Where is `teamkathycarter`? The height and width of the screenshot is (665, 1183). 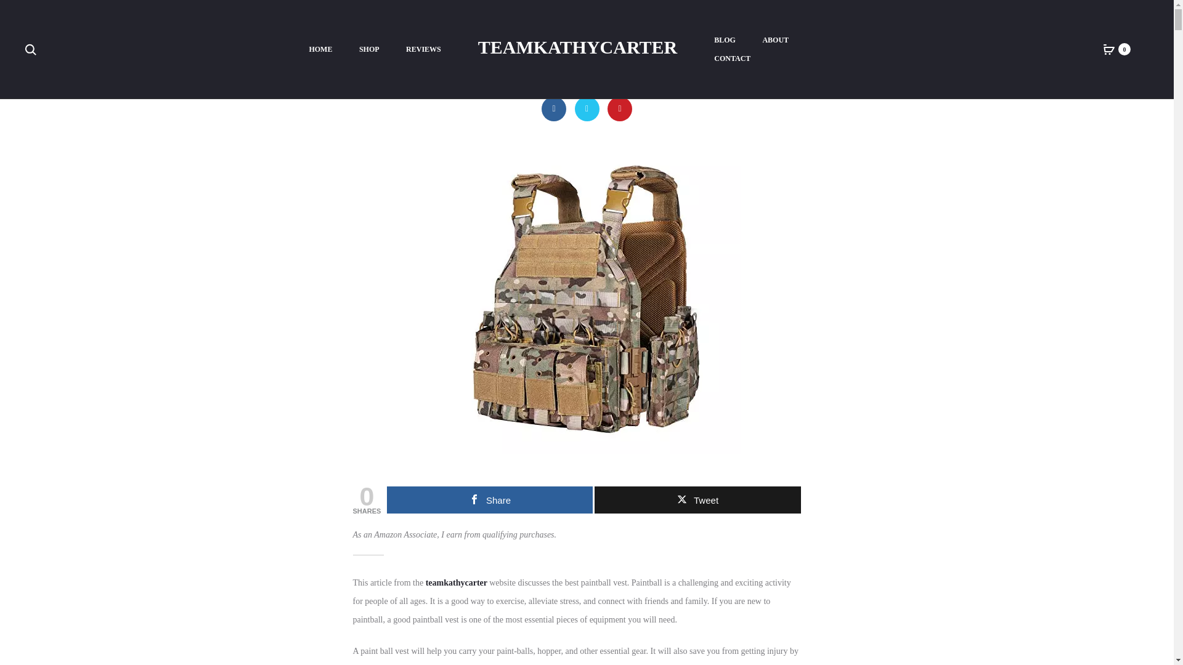 teamkathycarter is located at coordinates (457, 582).